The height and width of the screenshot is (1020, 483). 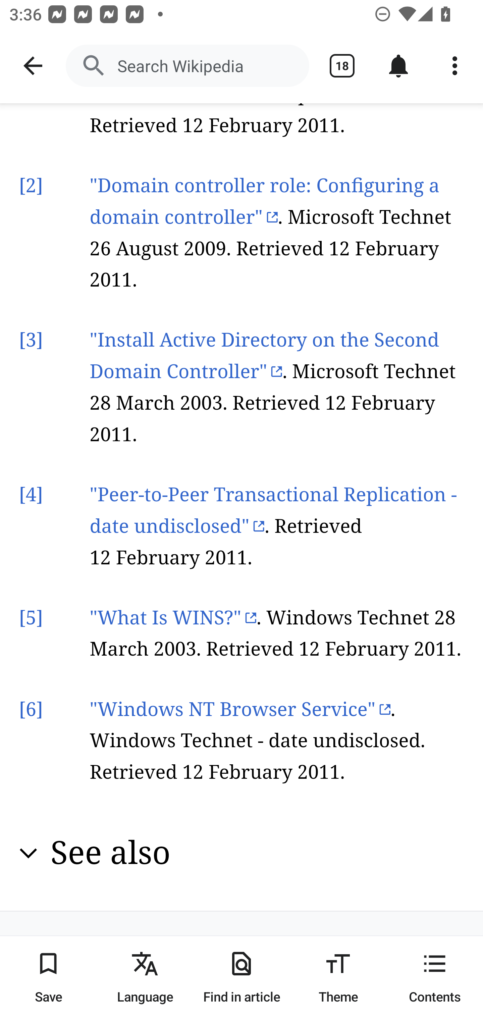 I want to click on Notifications, so click(x=398, y=66).